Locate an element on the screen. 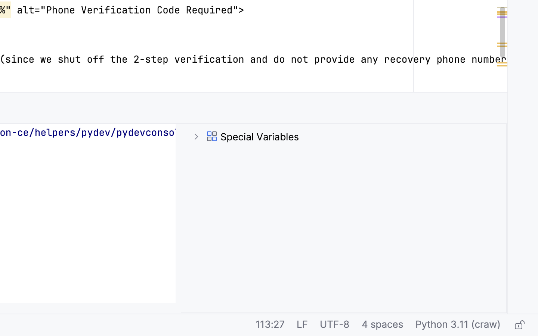 The height and width of the screenshot is (336, 538). 4 spaces is located at coordinates (383, 325).